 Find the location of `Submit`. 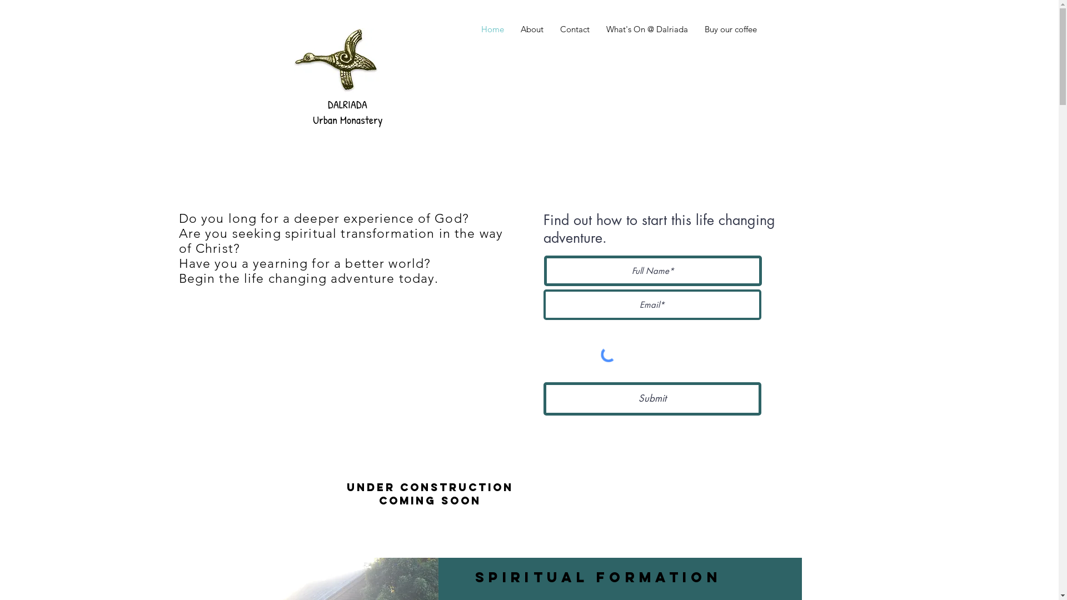

Submit is located at coordinates (652, 399).